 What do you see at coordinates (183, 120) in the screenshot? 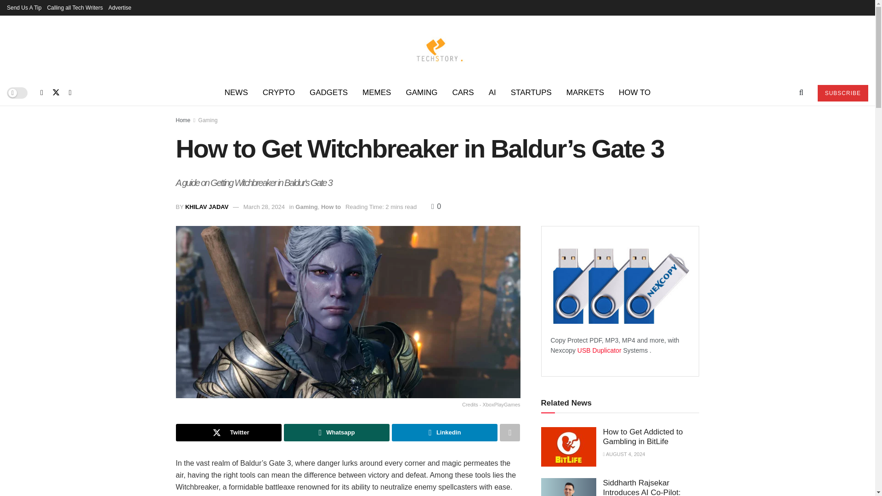
I see `Home` at bounding box center [183, 120].